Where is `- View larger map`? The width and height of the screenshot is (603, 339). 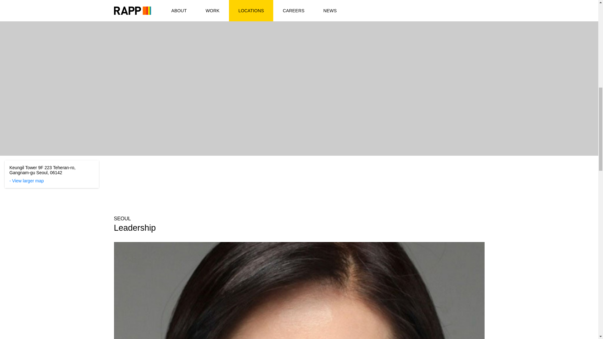
- View larger map is located at coordinates (26, 181).